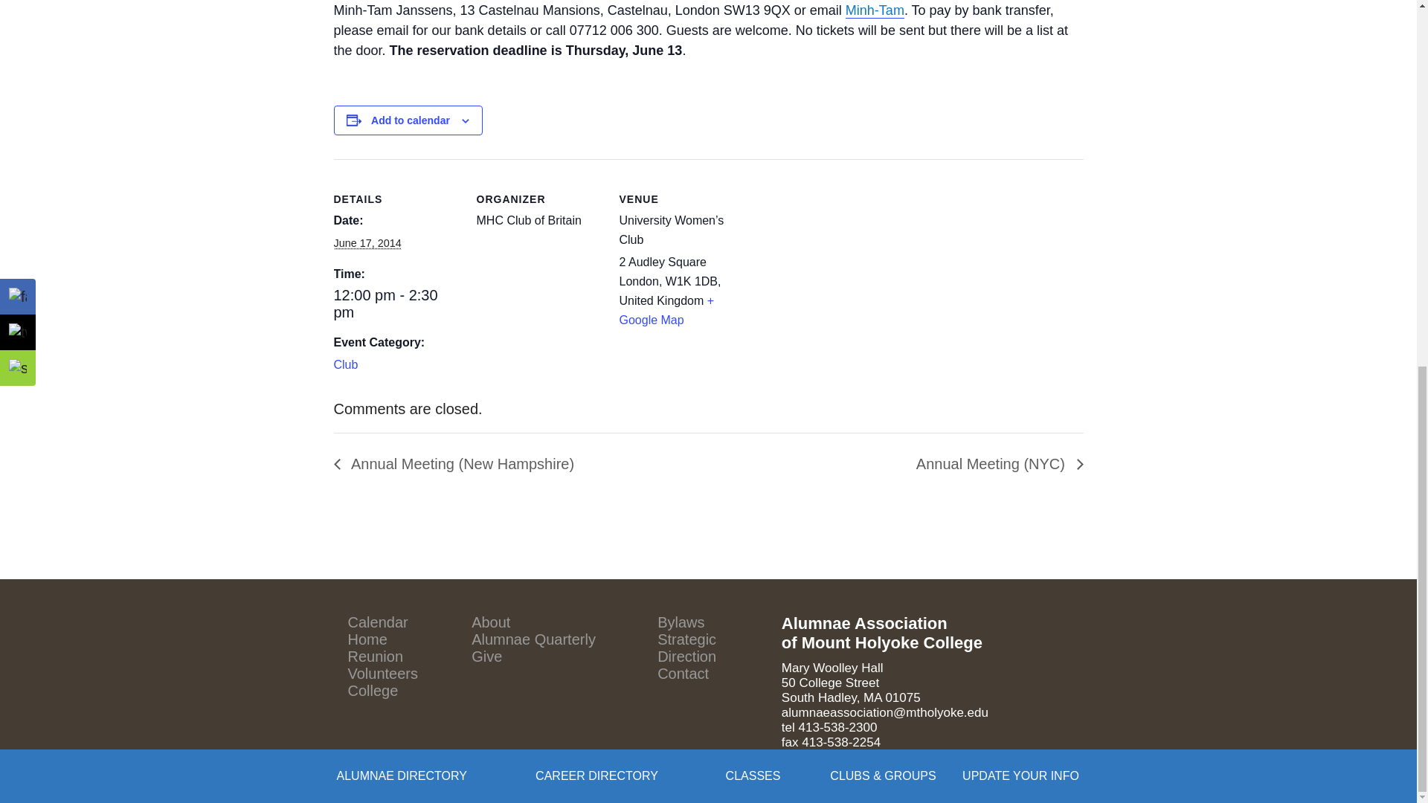  Describe the element at coordinates (666, 310) in the screenshot. I see `Click to view a Google Map` at that location.